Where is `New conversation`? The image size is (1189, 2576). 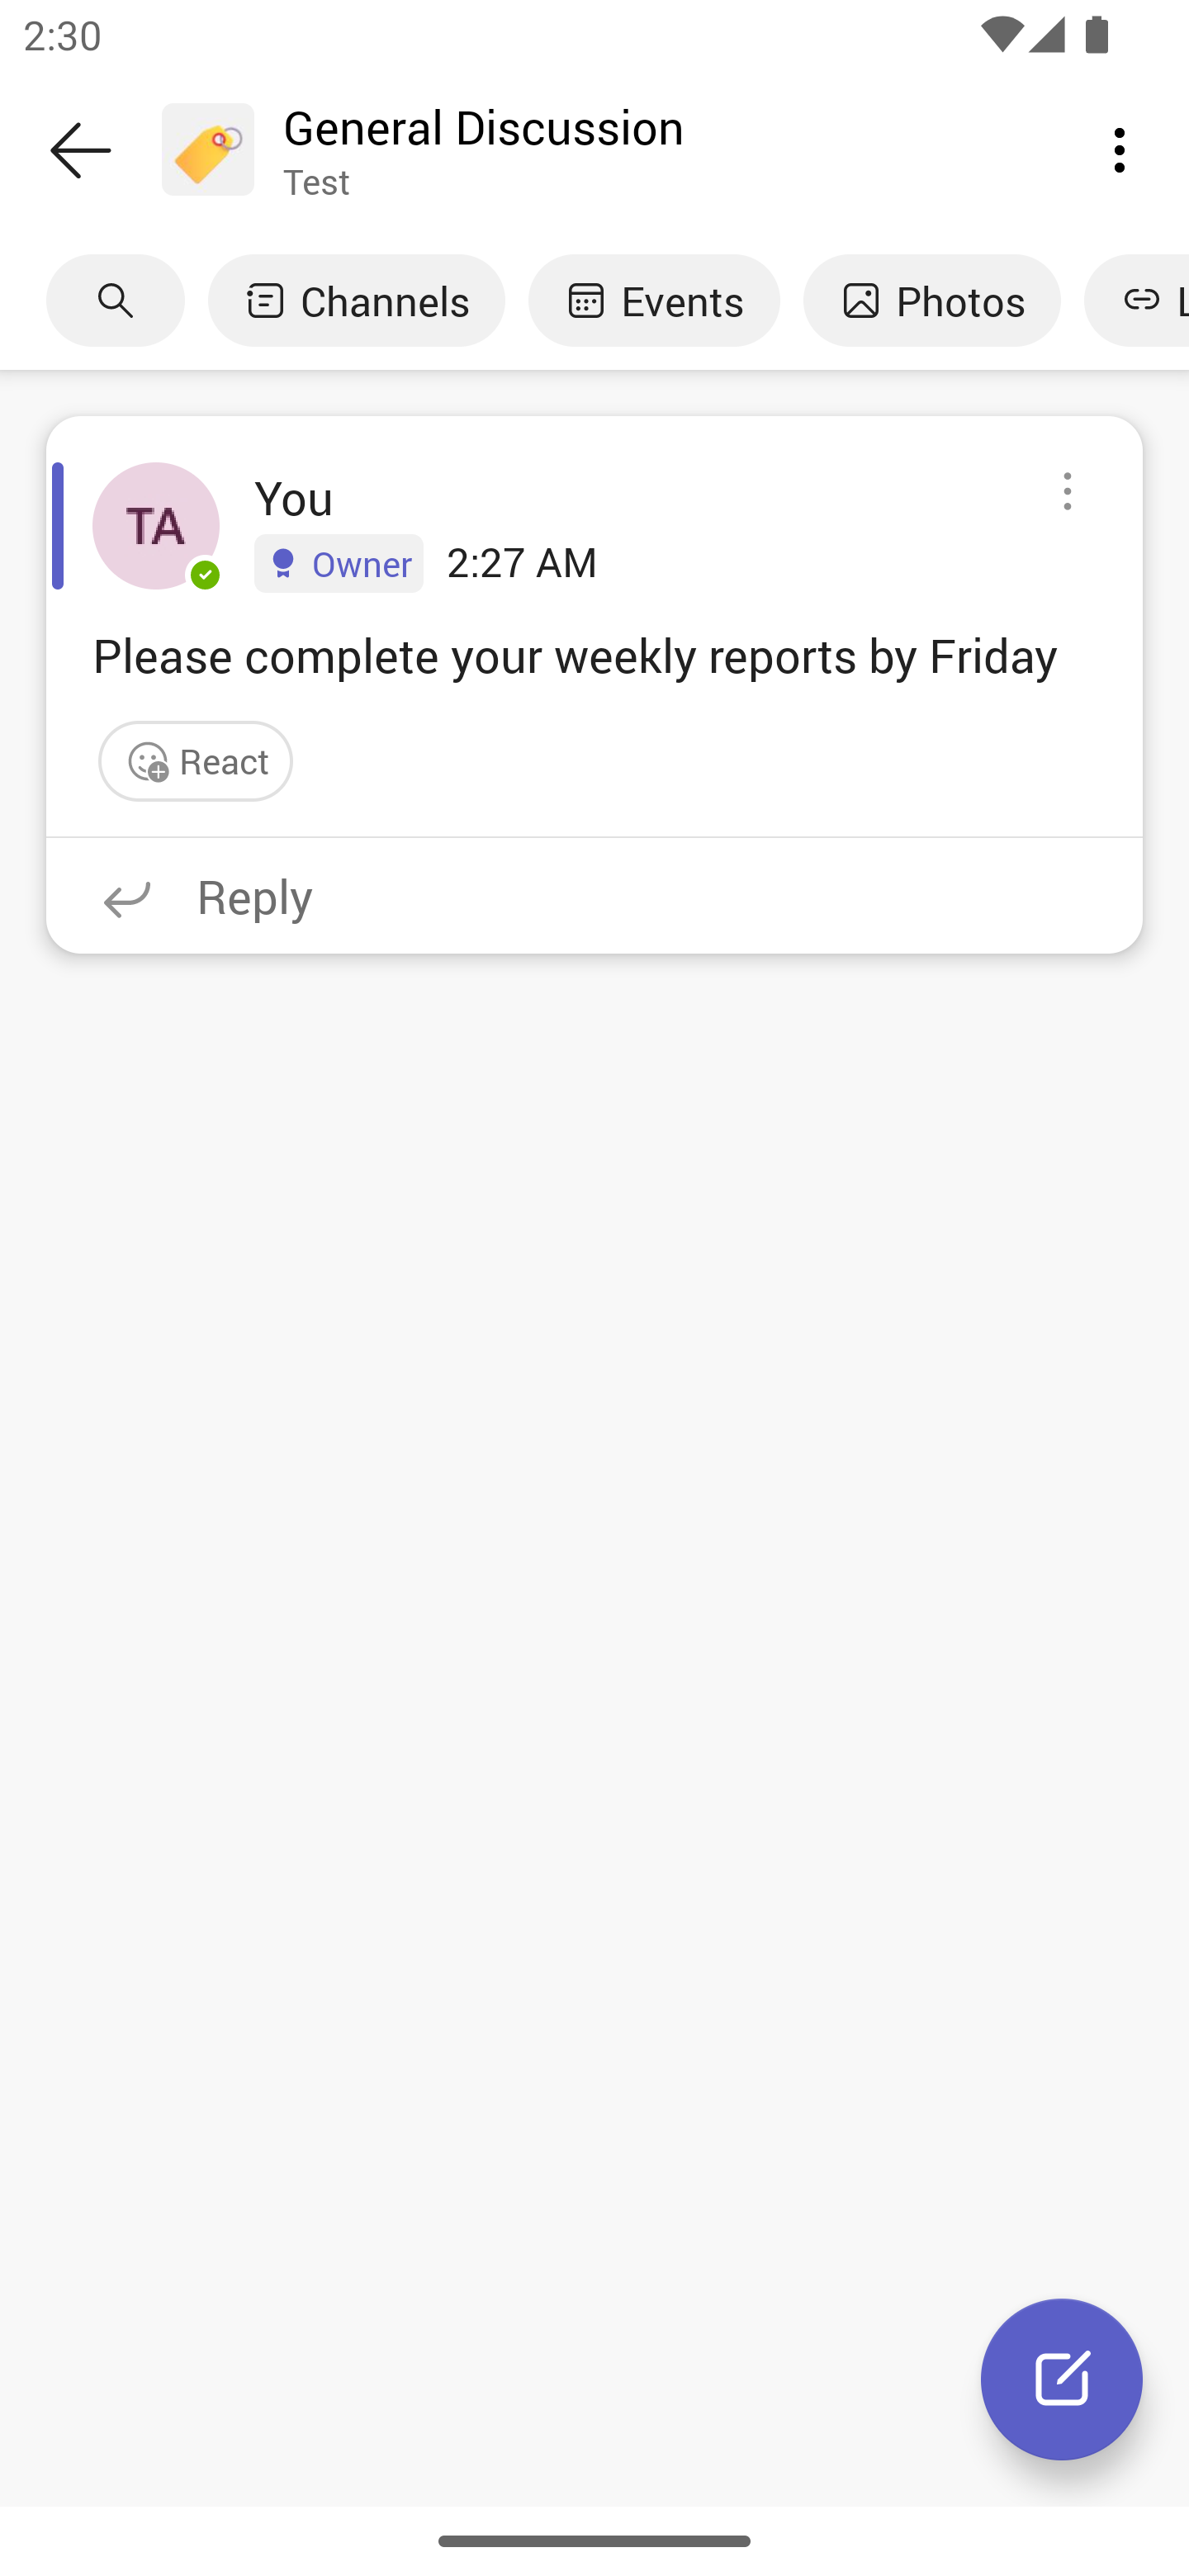
New conversation is located at coordinates (1062, 2379).